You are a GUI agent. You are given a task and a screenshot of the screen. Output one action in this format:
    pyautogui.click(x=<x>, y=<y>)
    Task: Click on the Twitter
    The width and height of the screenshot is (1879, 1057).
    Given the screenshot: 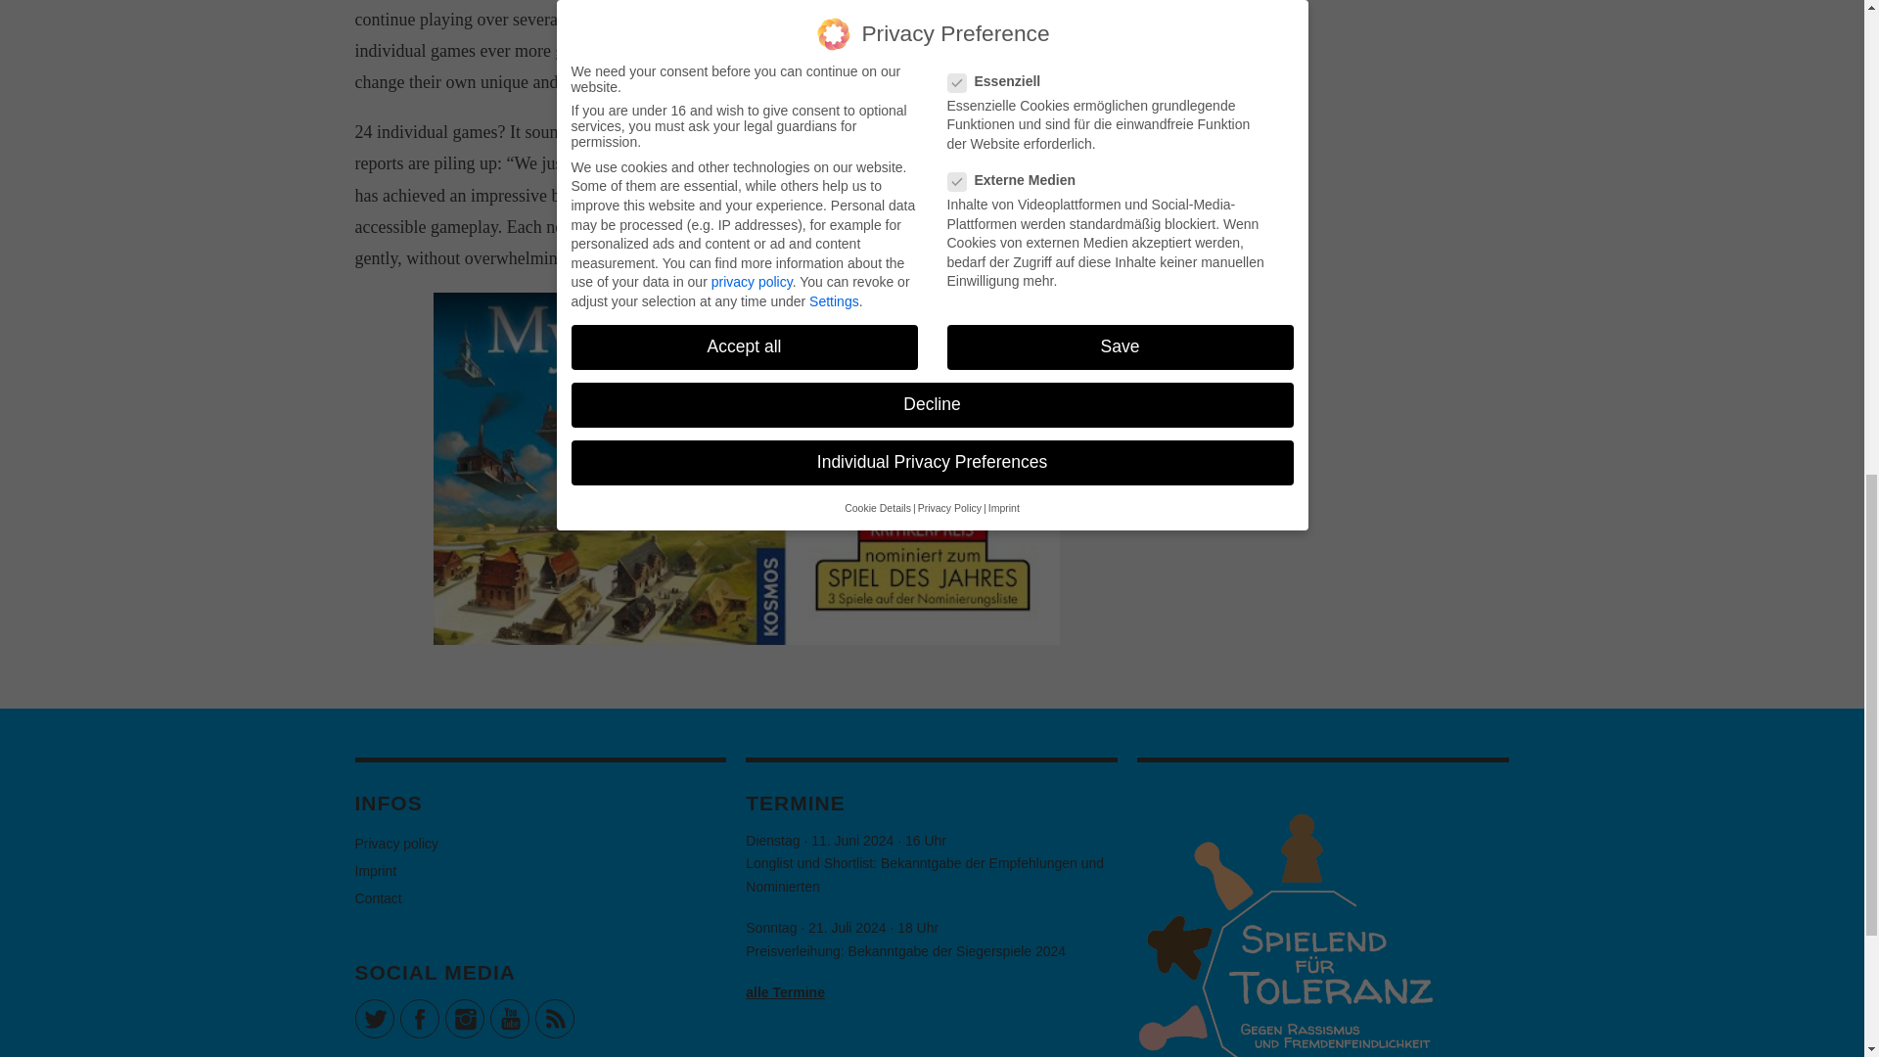 What is the action you would take?
    pyautogui.click(x=374, y=1018)
    